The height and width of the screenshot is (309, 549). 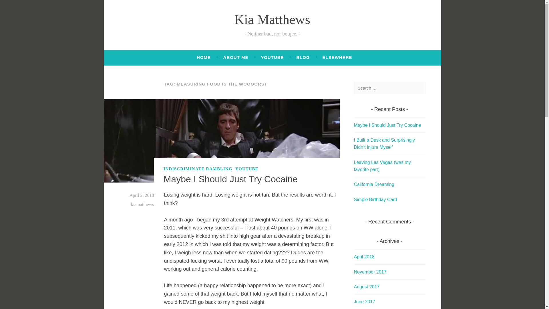 I want to click on April 2018, so click(x=364, y=257).